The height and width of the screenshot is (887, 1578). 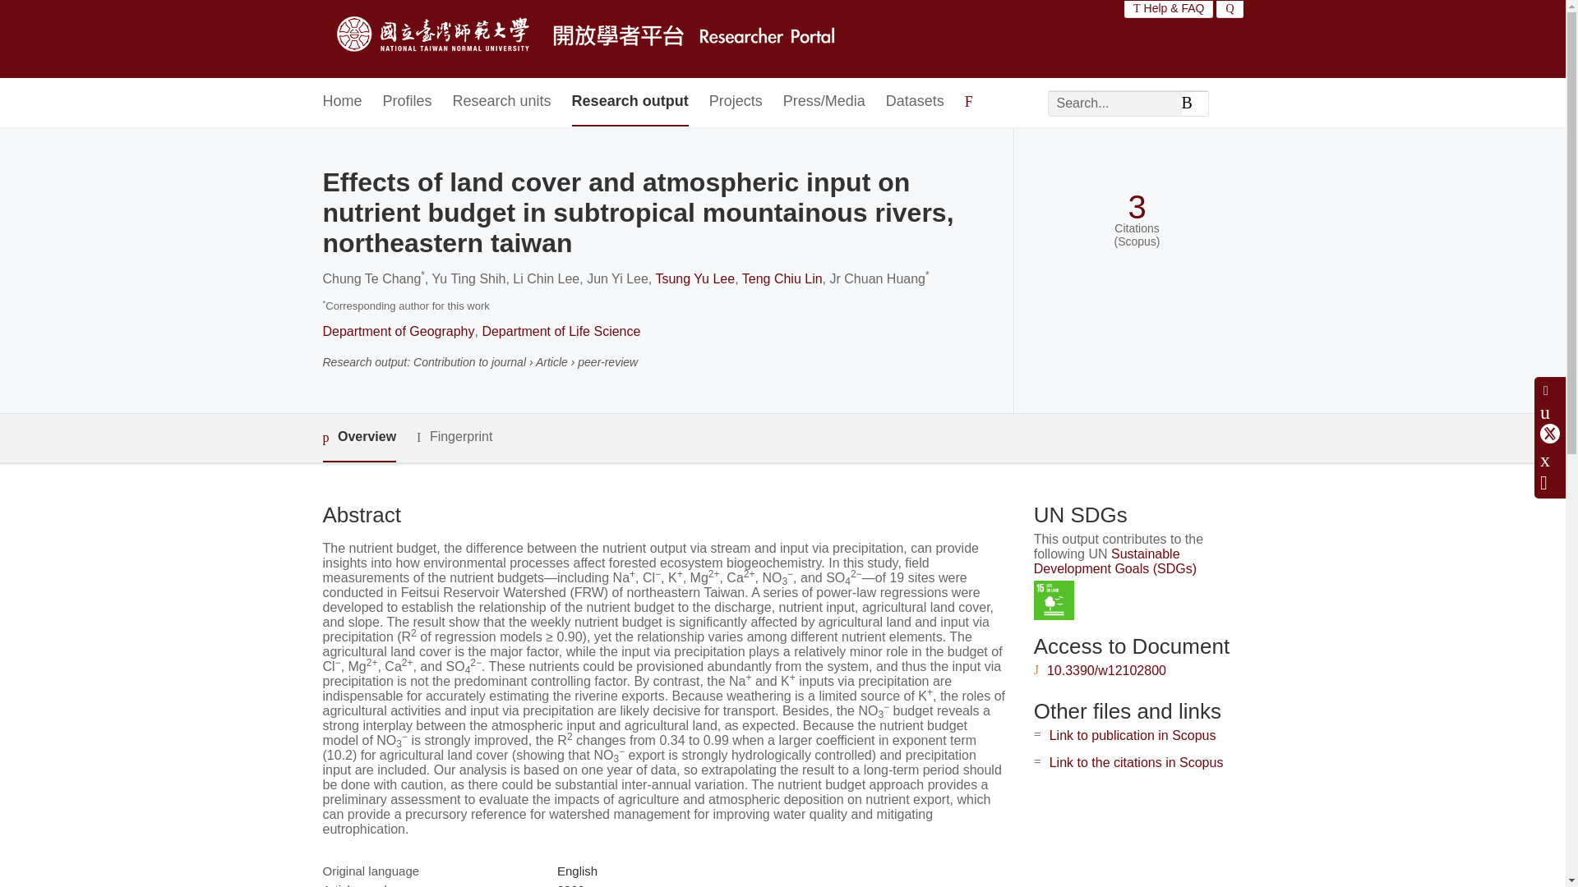 What do you see at coordinates (454, 437) in the screenshot?
I see `Fingerprint` at bounding box center [454, 437].